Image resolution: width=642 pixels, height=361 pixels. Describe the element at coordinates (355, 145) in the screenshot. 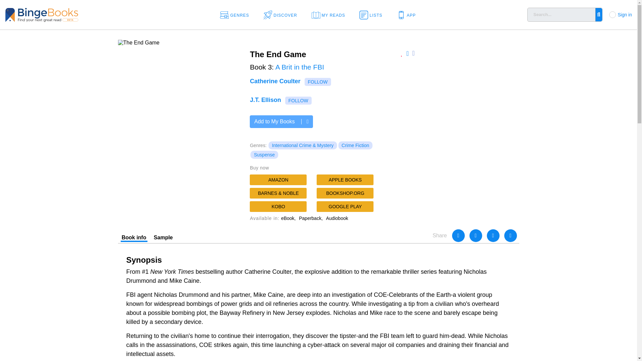

I see `Crime Fiction` at that location.